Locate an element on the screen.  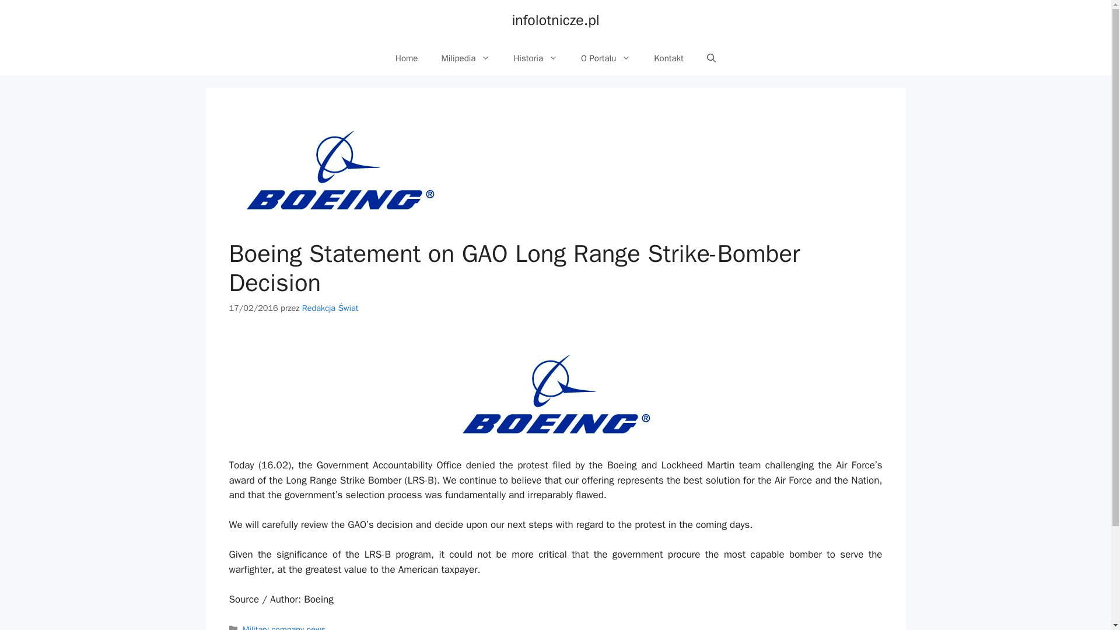
Home is located at coordinates (406, 58).